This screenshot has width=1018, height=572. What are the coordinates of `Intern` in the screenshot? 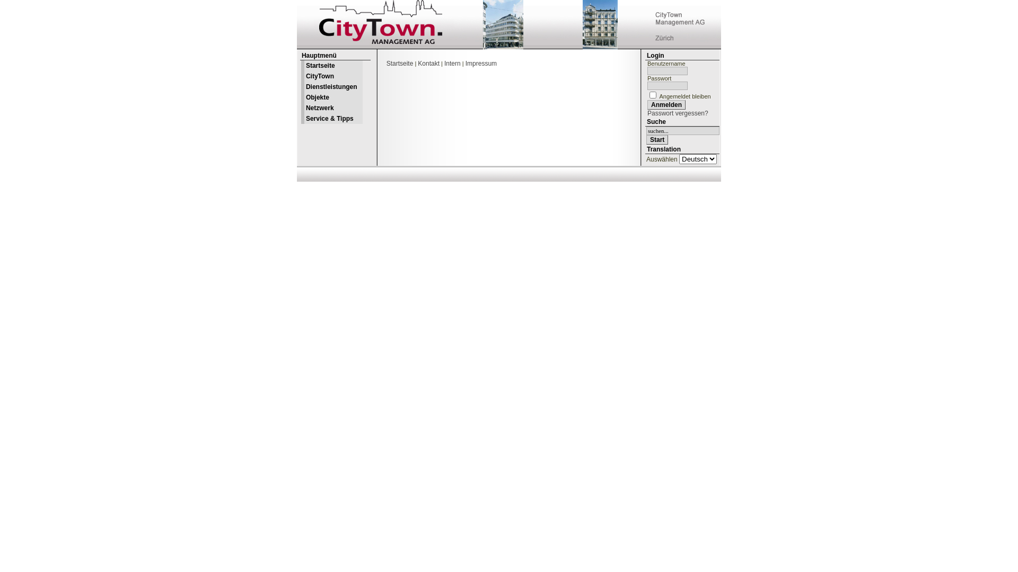 It's located at (453, 64).